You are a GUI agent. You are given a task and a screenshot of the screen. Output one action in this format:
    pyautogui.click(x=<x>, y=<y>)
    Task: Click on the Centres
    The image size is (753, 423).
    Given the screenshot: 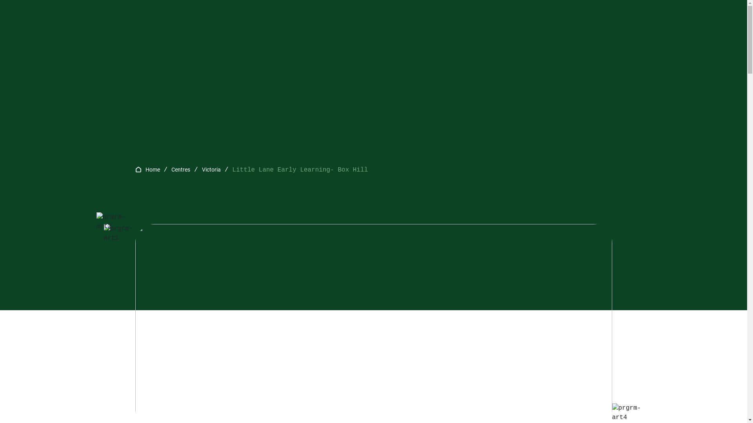 What is the action you would take?
    pyautogui.click(x=181, y=170)
    